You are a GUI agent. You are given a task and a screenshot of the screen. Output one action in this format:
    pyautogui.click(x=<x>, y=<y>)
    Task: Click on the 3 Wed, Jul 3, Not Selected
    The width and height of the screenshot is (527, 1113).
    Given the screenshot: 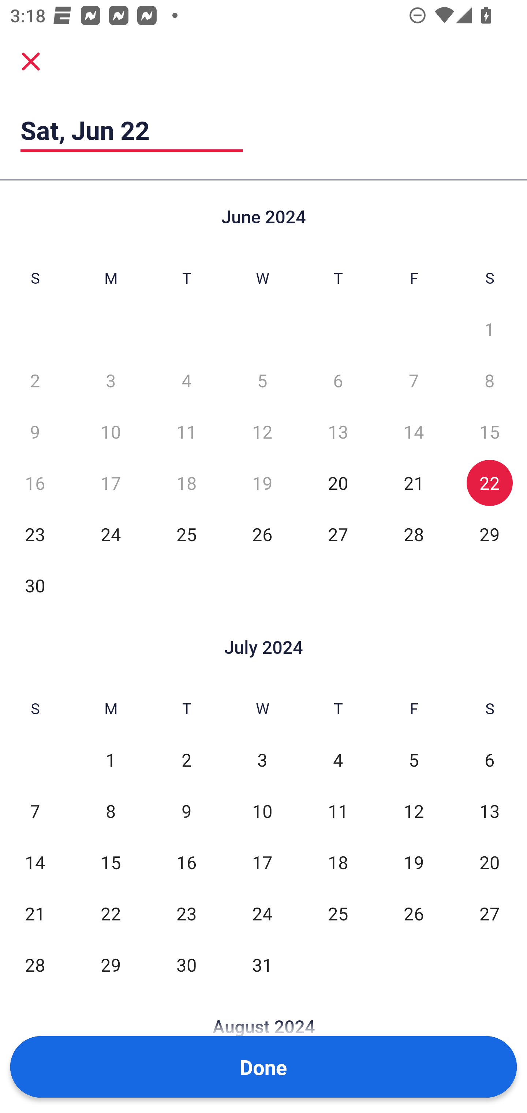 What is the action you would take?
    pyautogui.click(x=262, y=760)
    